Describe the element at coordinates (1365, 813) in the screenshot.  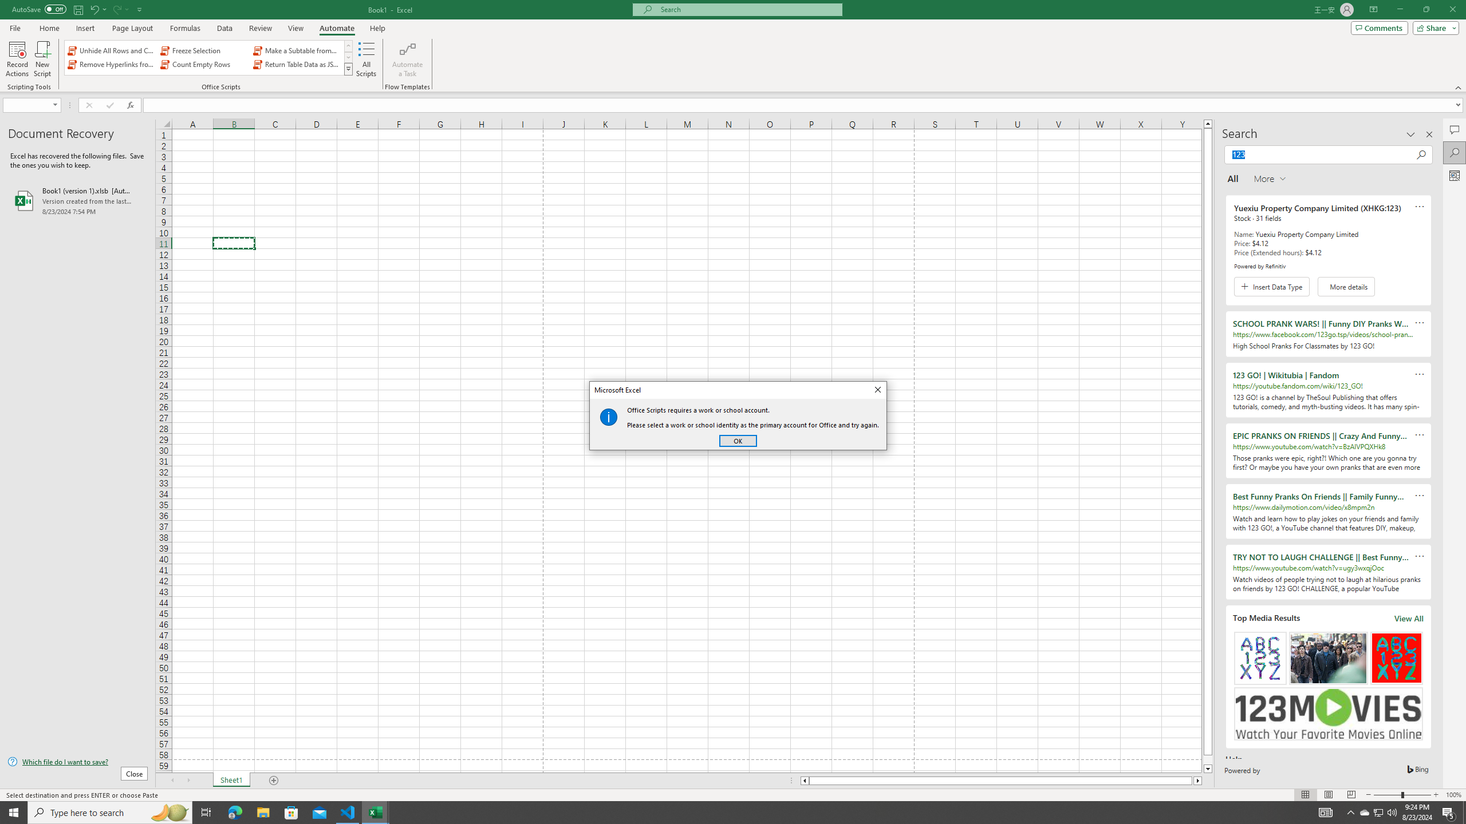
I see `Notification Chevron` at that location.